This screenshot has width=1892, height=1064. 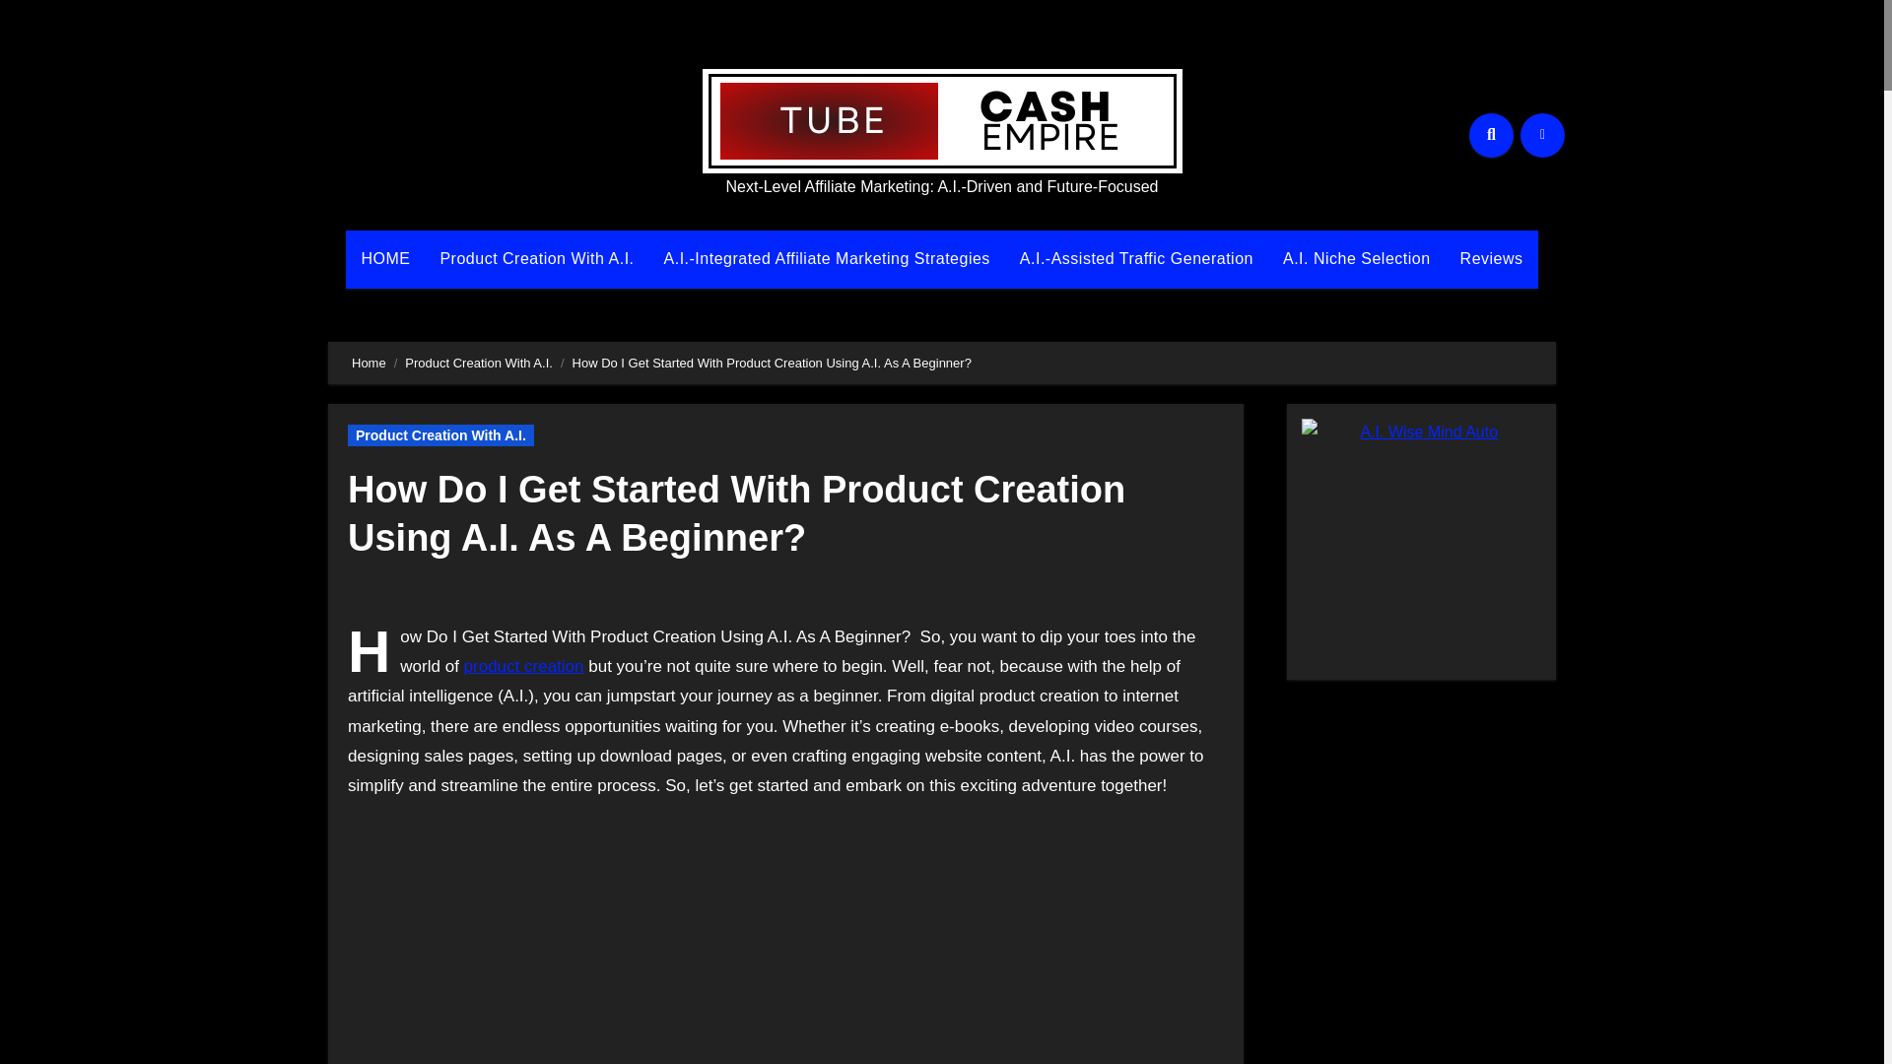 I want to click on A.I. Niche Selection, so click(x=1356, y=258).